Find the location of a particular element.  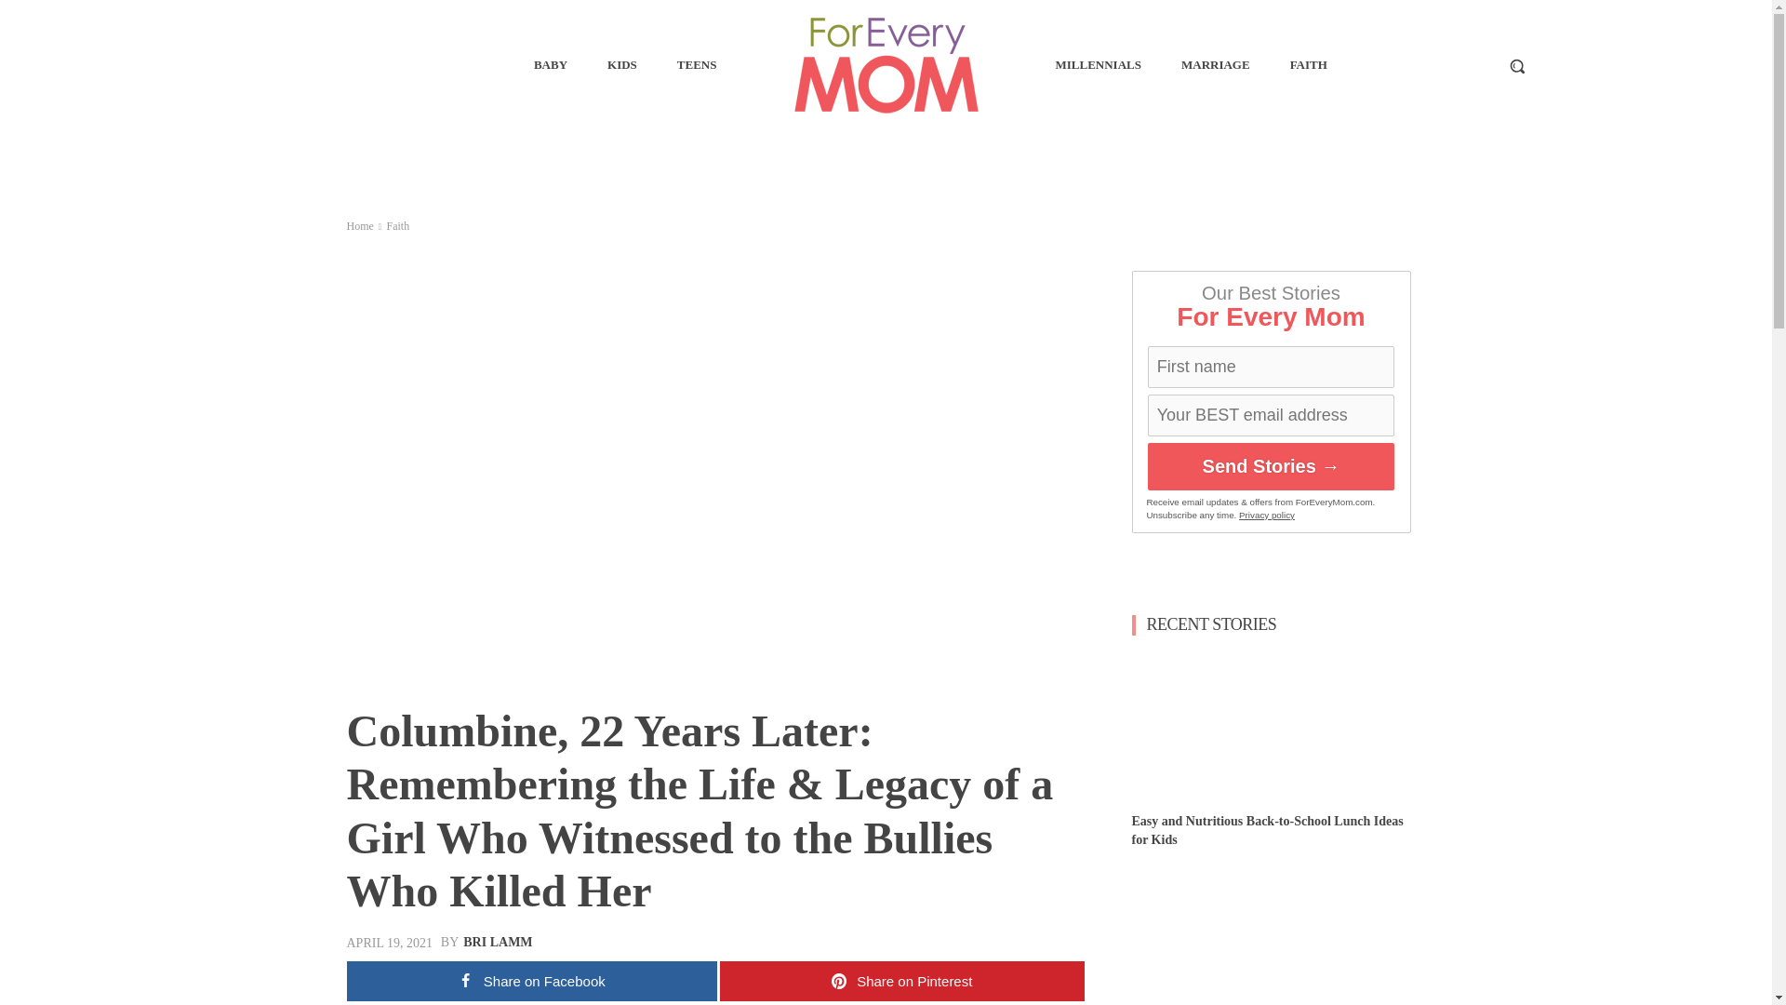

View all posts in Faith is located at coordinates (396, 225).